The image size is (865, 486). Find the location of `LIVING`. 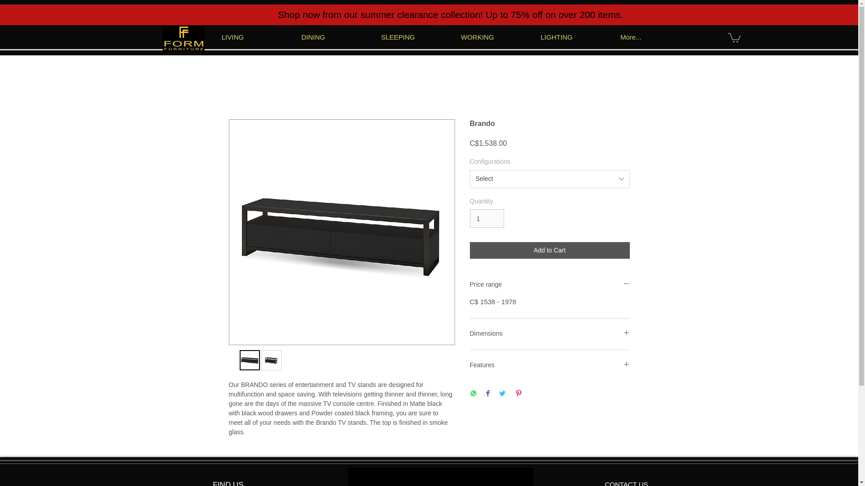

LIVING is located at coordinates (257, 37).